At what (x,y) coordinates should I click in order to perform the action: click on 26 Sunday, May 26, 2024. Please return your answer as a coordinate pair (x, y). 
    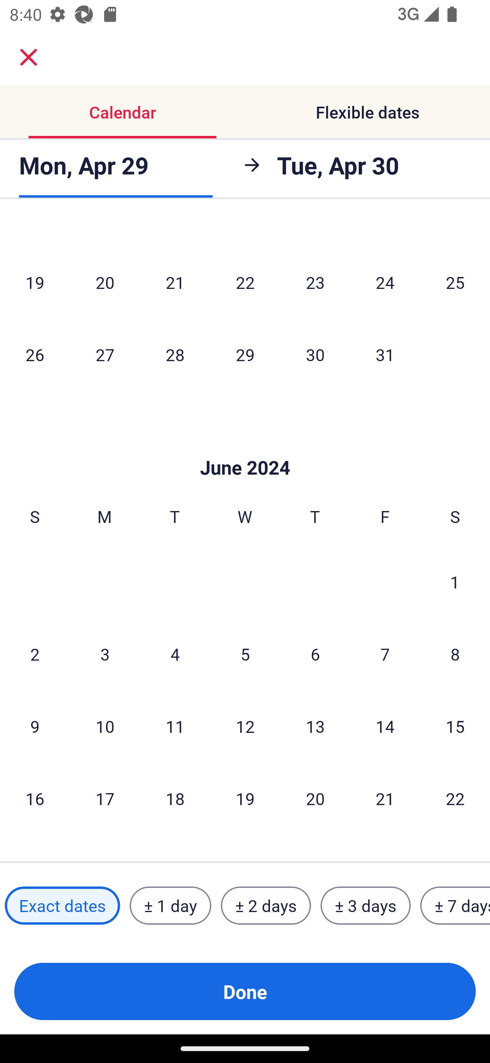
    Looking at the image, I should click on (35, 354).